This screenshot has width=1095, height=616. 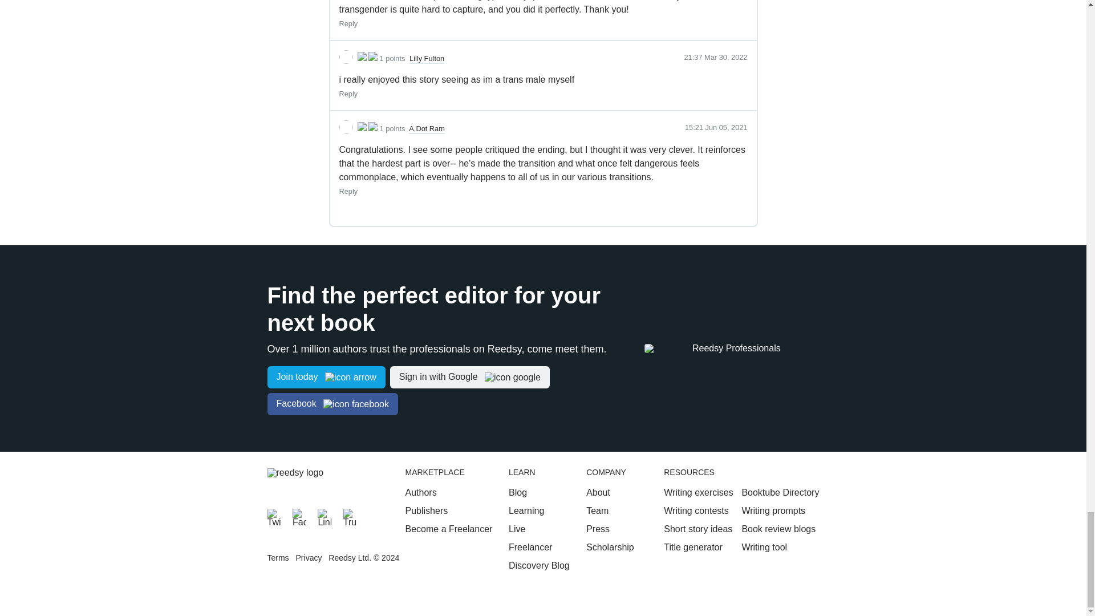 I want to click on LinkedIn, so click(x=324, y=516).